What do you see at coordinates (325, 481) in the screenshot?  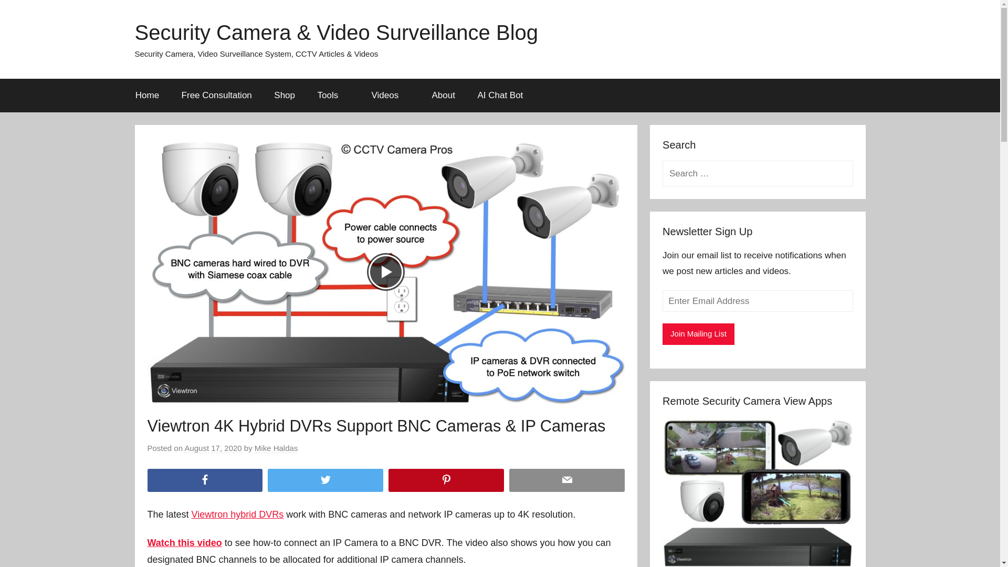 I see `Twitter` at bounding box center [325, 481].